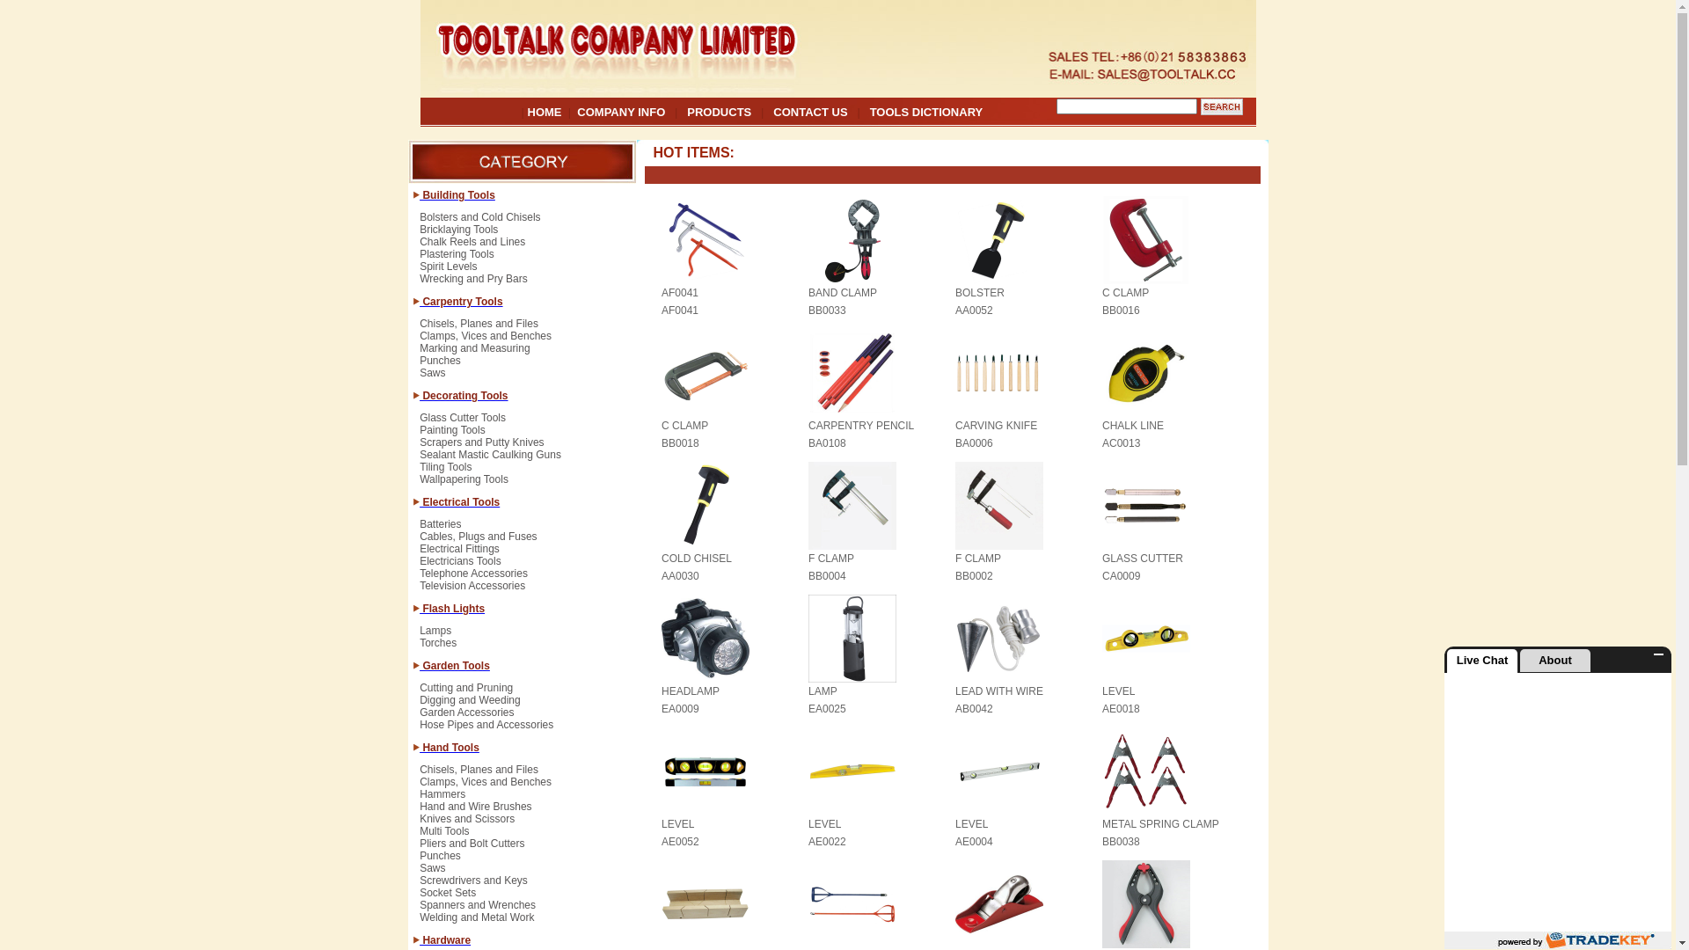 The height and width of the screenshot is (950, 1689). What do you see at coordinates (831, 559) in the screenshot?
I see `F CLAMP` at bounding box center [831, 559].